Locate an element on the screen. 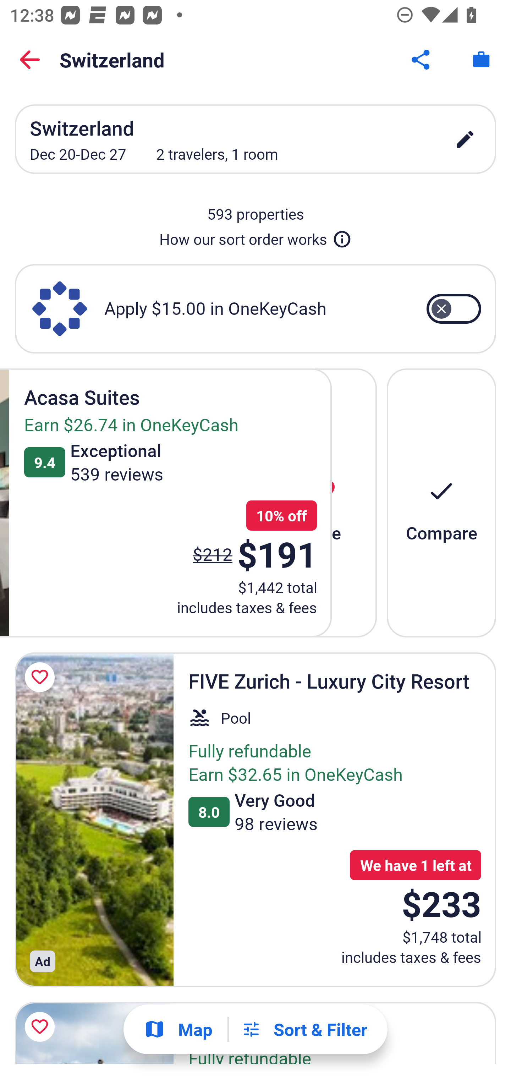 The image size is (511, 1079). Save Hotel Scheuble to a trip is located at coordinates (42, 1026).